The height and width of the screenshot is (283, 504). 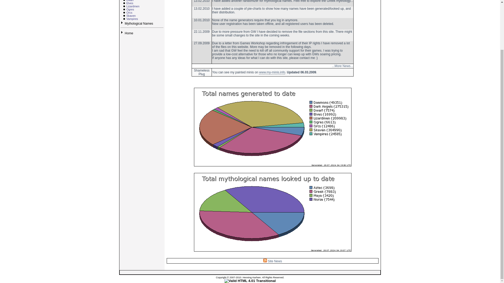 What do you see at coordinates (130, 1) in the screenshot?
I see `Dwarf` at bounding box center [130, 1].